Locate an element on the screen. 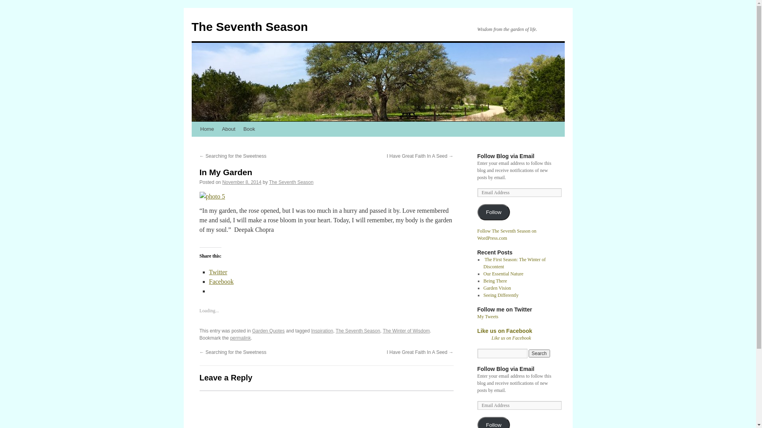 Image resolution: width=762 pixels, height=428 pixels. Like us on Facebook is located at coordinates (511, 338).